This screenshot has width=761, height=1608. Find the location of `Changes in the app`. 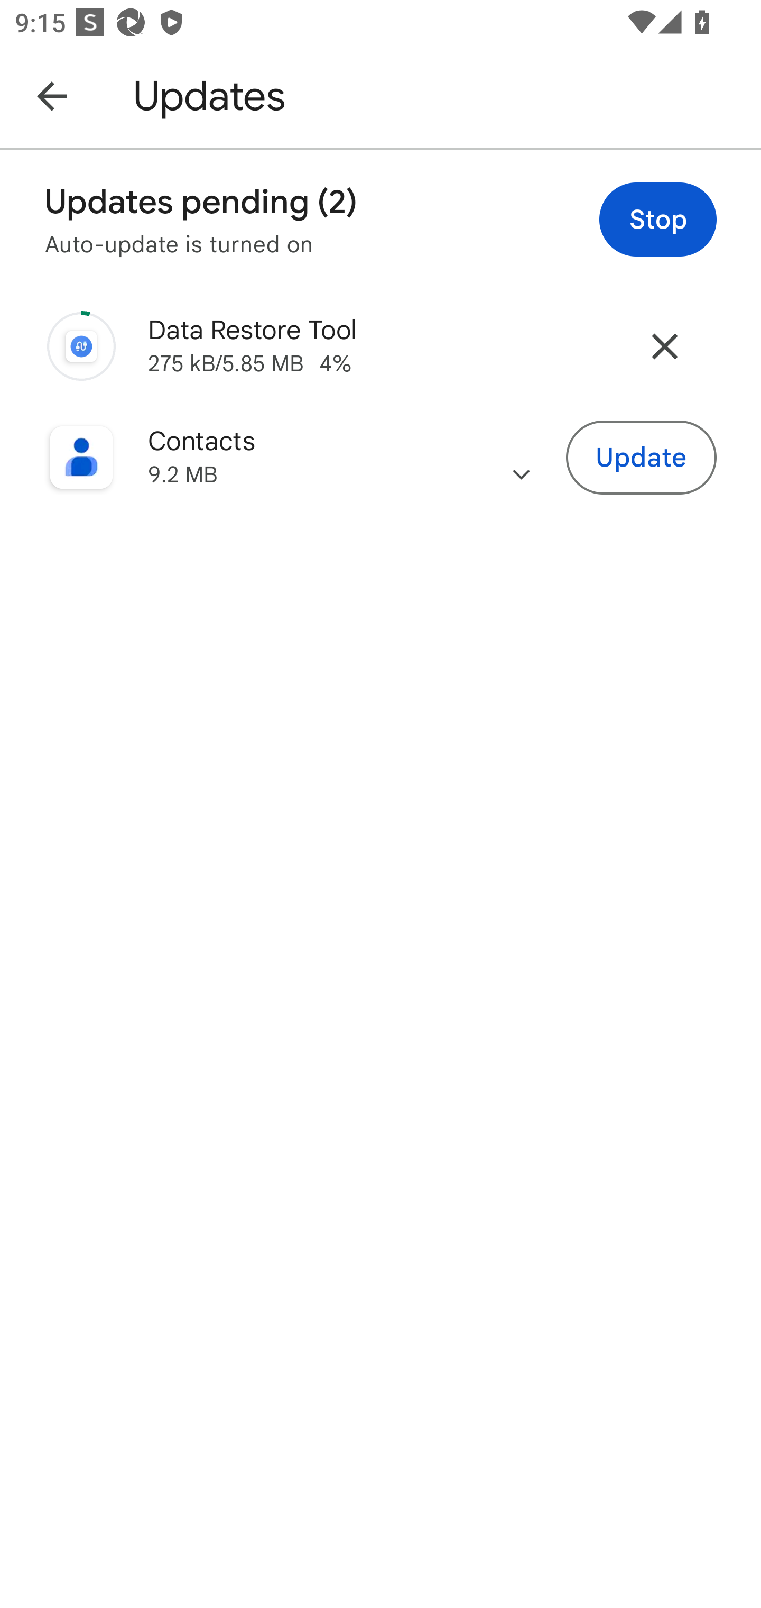

Changes in the app is located at coordinates (521, 457).